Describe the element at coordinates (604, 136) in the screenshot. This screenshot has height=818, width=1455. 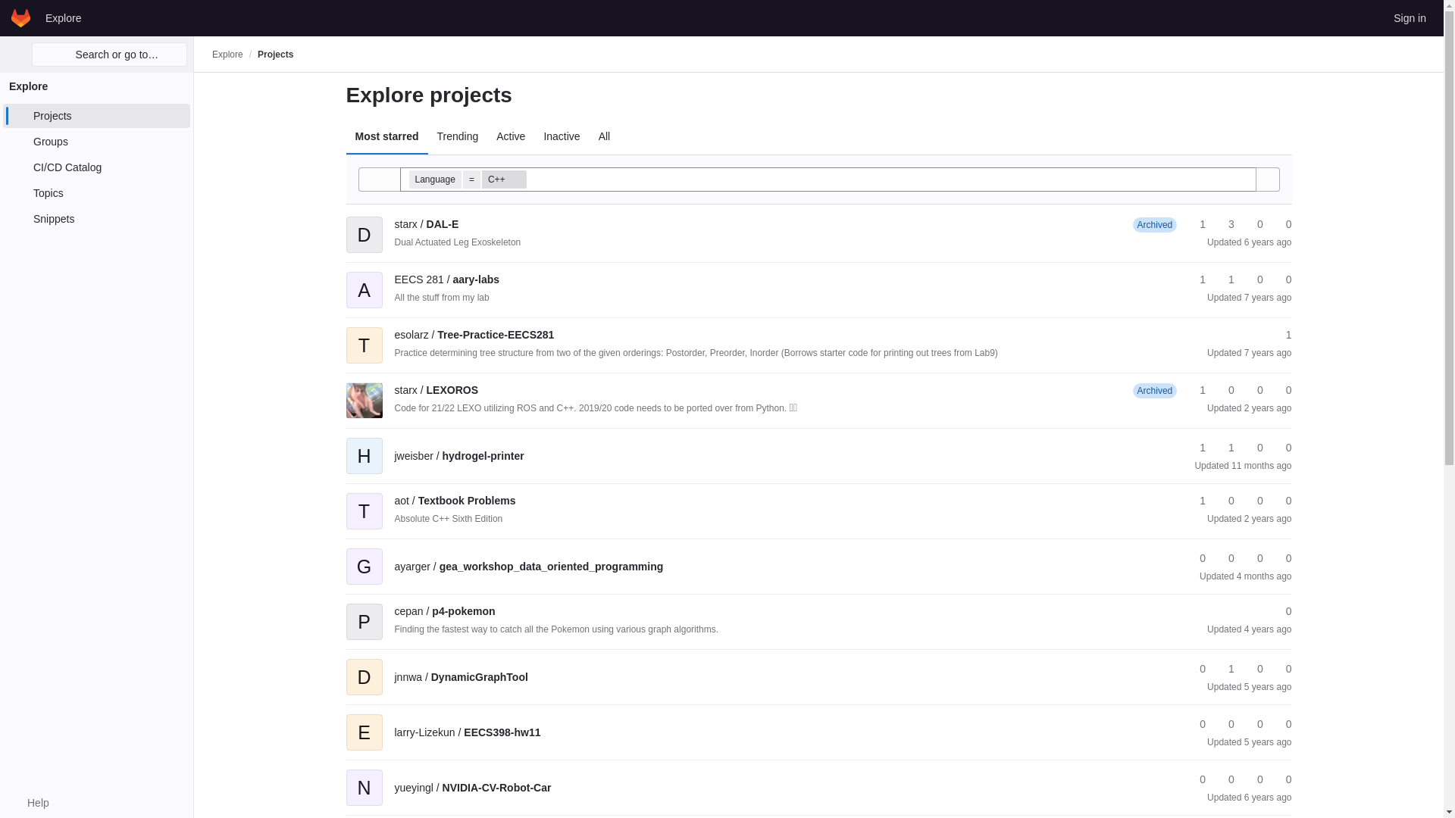
I see `All` at that location.